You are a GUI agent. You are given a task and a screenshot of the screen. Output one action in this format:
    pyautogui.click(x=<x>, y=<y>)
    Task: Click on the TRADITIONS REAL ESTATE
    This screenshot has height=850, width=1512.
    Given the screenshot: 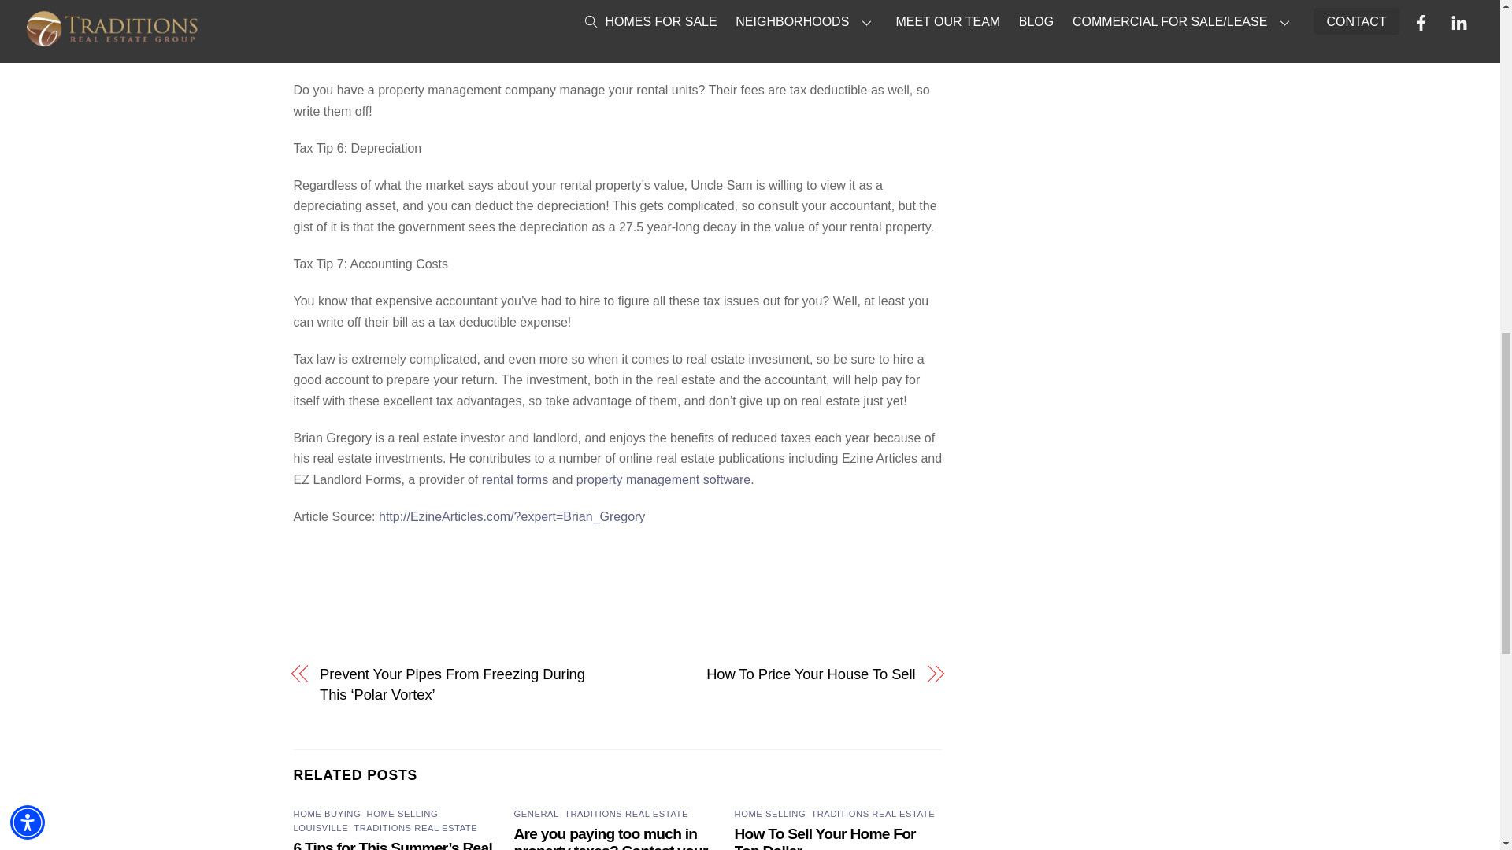 What is the action you would take?
    pyautogui.click(x=625, y=814)
    